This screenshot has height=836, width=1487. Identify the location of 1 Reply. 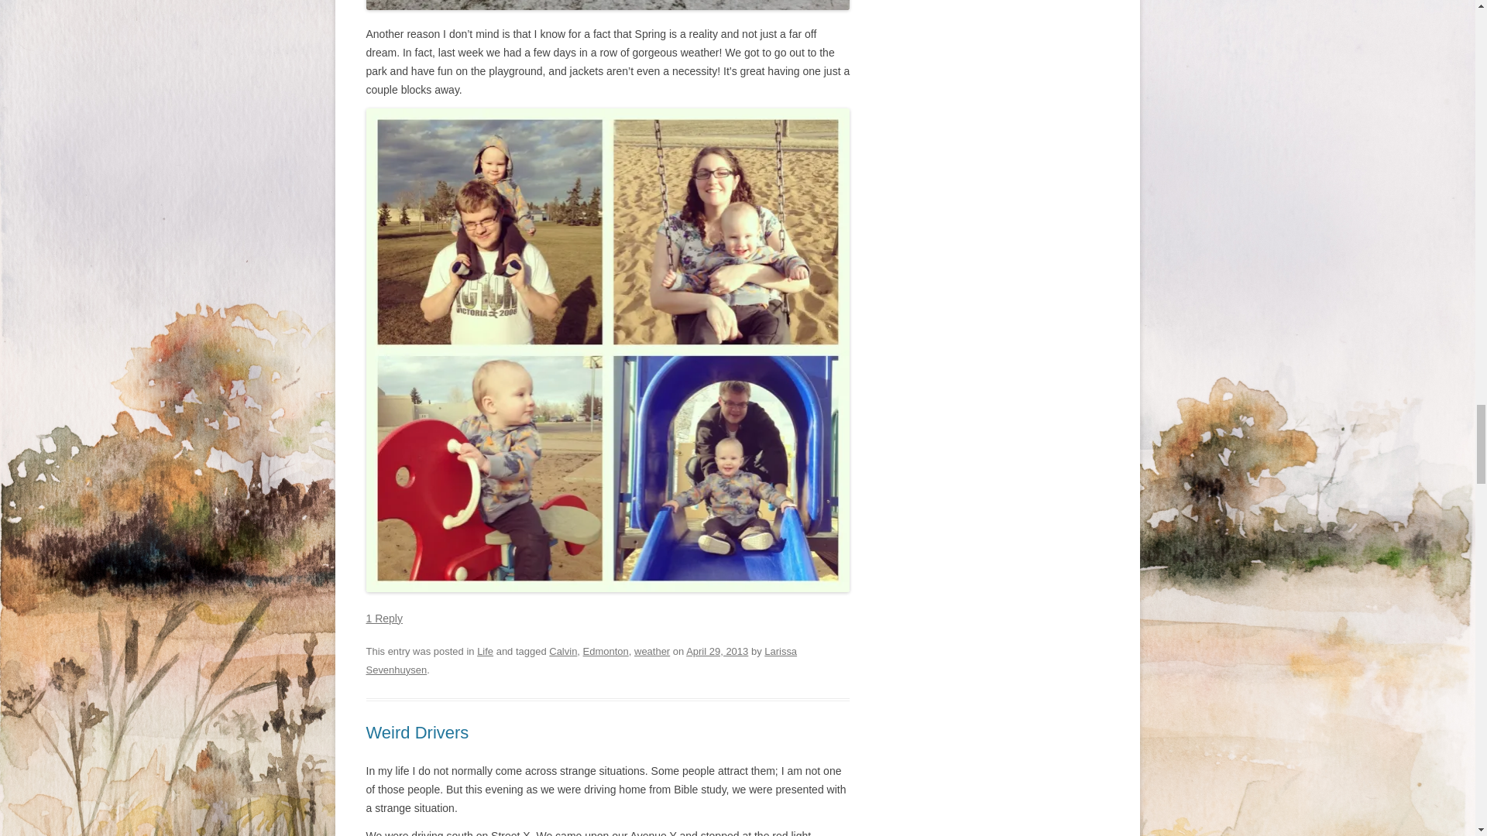
(383, 618).